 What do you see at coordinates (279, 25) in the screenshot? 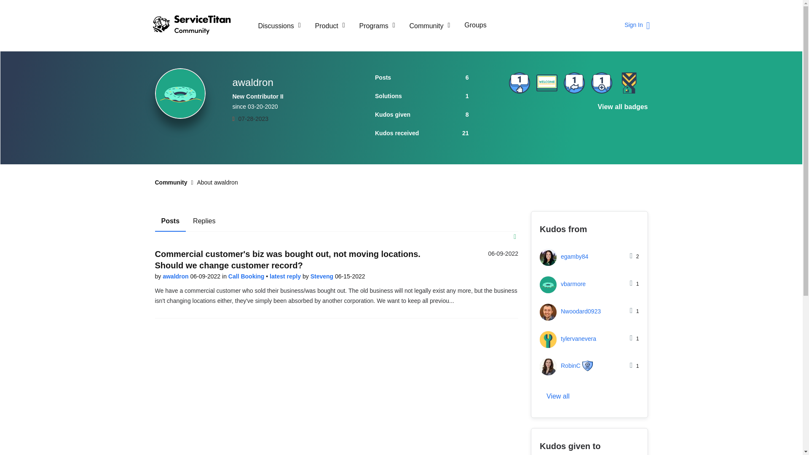
I see `Discussions` at bounding box center [279, 25].